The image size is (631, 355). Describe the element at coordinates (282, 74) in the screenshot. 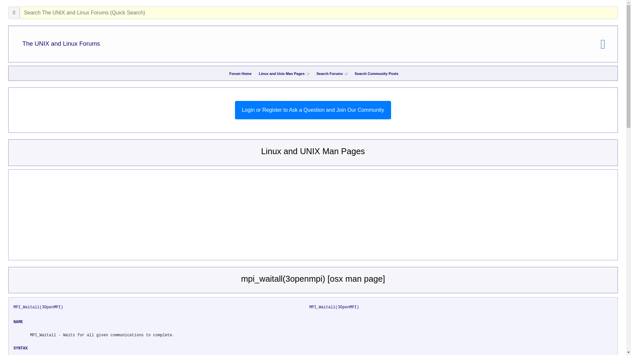

I see `Linux and Unix Man Pages` at that location.